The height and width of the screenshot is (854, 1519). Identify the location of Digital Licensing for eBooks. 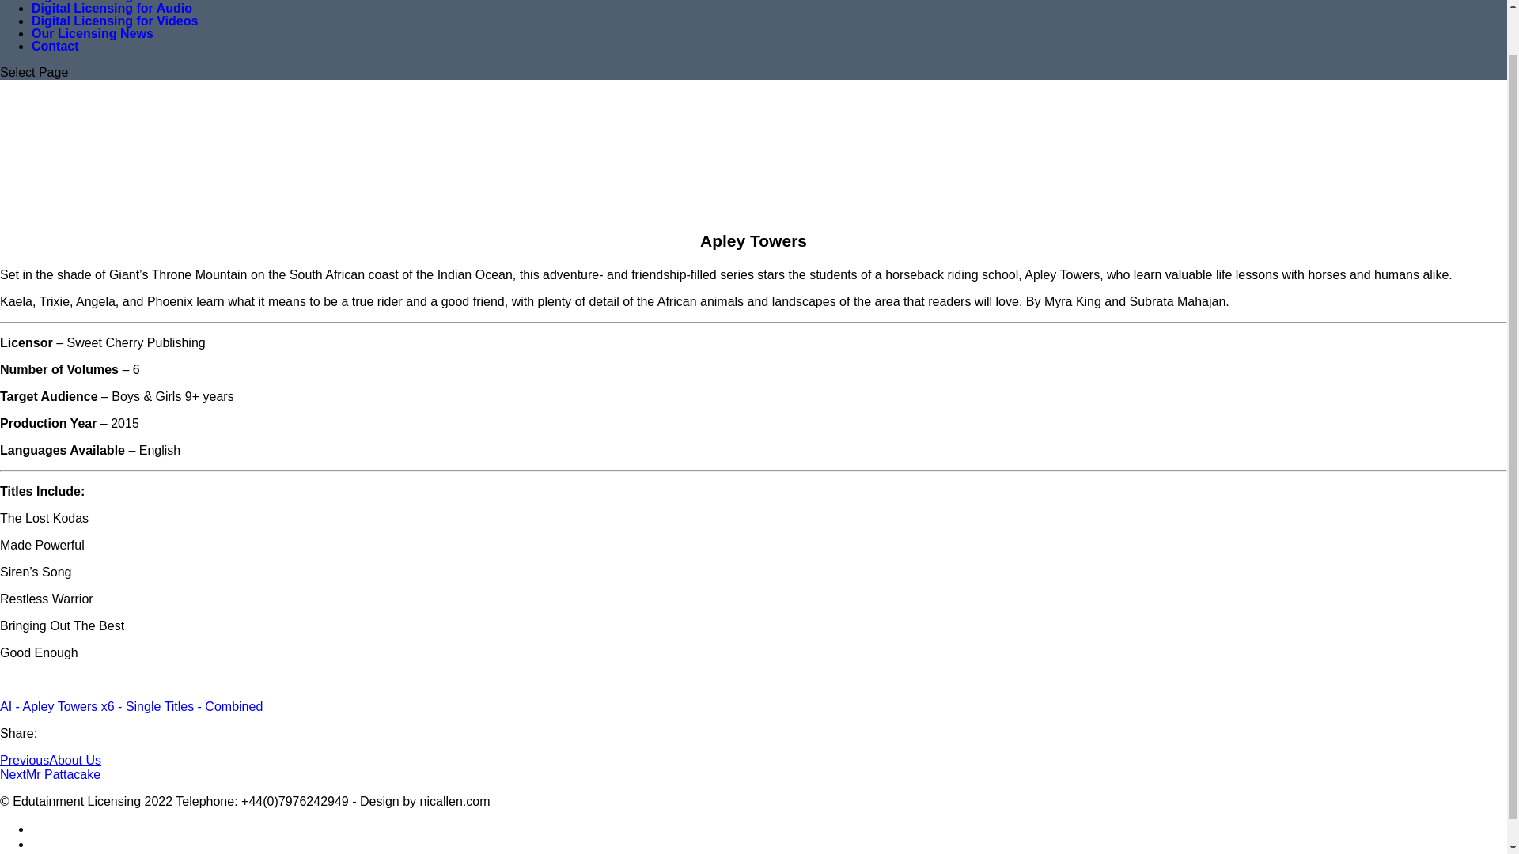
(117, 13).